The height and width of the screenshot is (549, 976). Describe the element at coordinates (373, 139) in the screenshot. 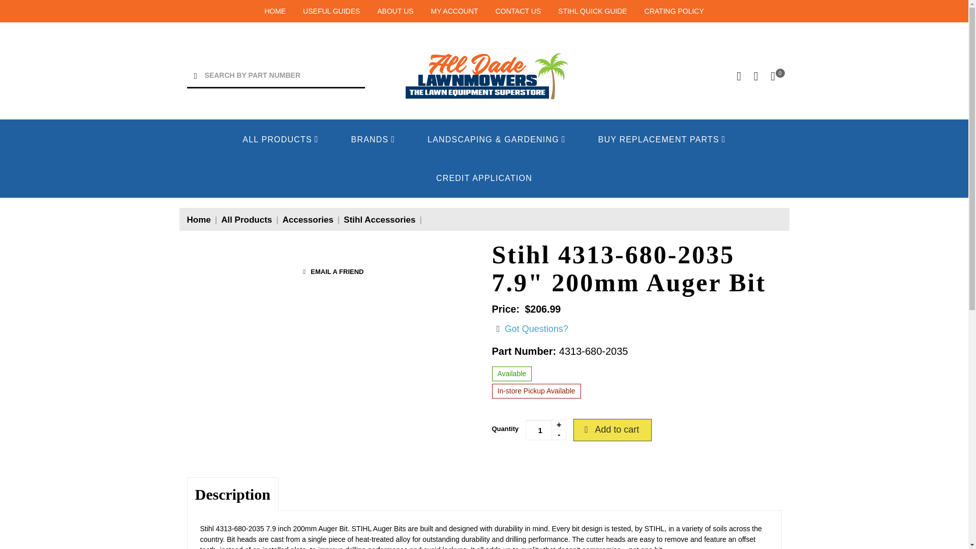

I see `BRANDS` at that location.